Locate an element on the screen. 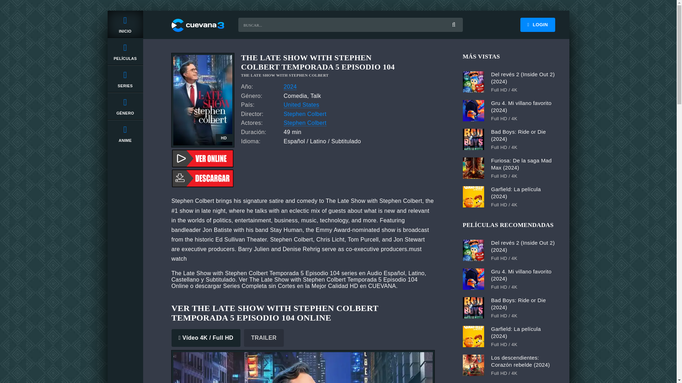  2024 is located at coordinates (290, 87).